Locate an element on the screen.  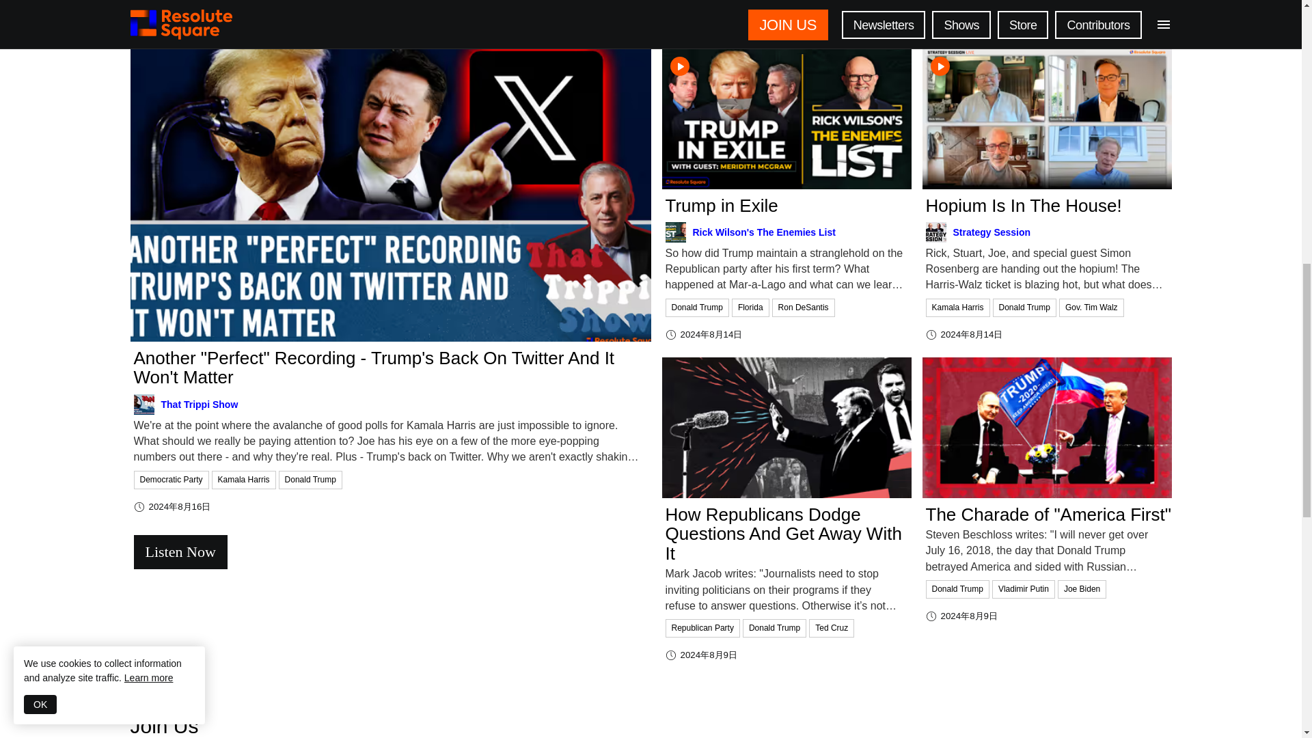
Kamala Harris is located at coordinates (958, 306).